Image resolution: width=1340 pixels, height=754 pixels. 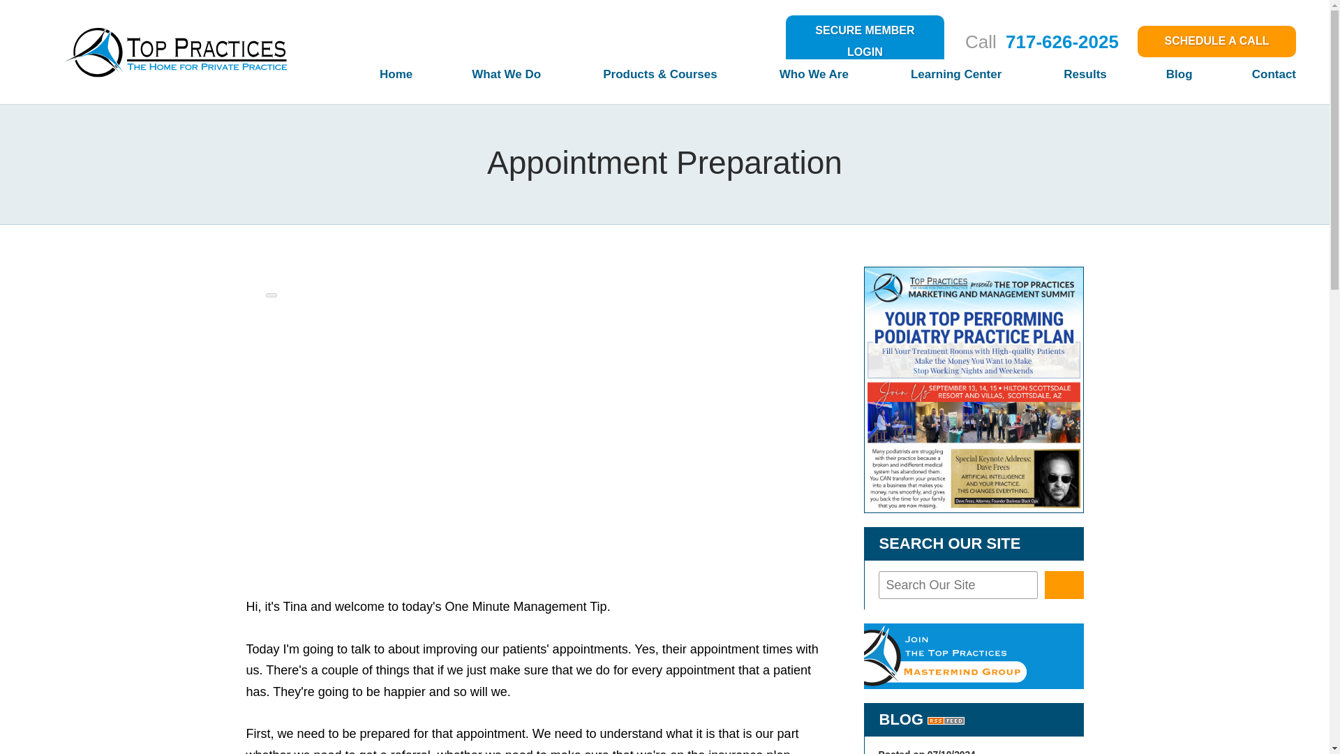 I want to click on Search, so click(x=1064, y=584).